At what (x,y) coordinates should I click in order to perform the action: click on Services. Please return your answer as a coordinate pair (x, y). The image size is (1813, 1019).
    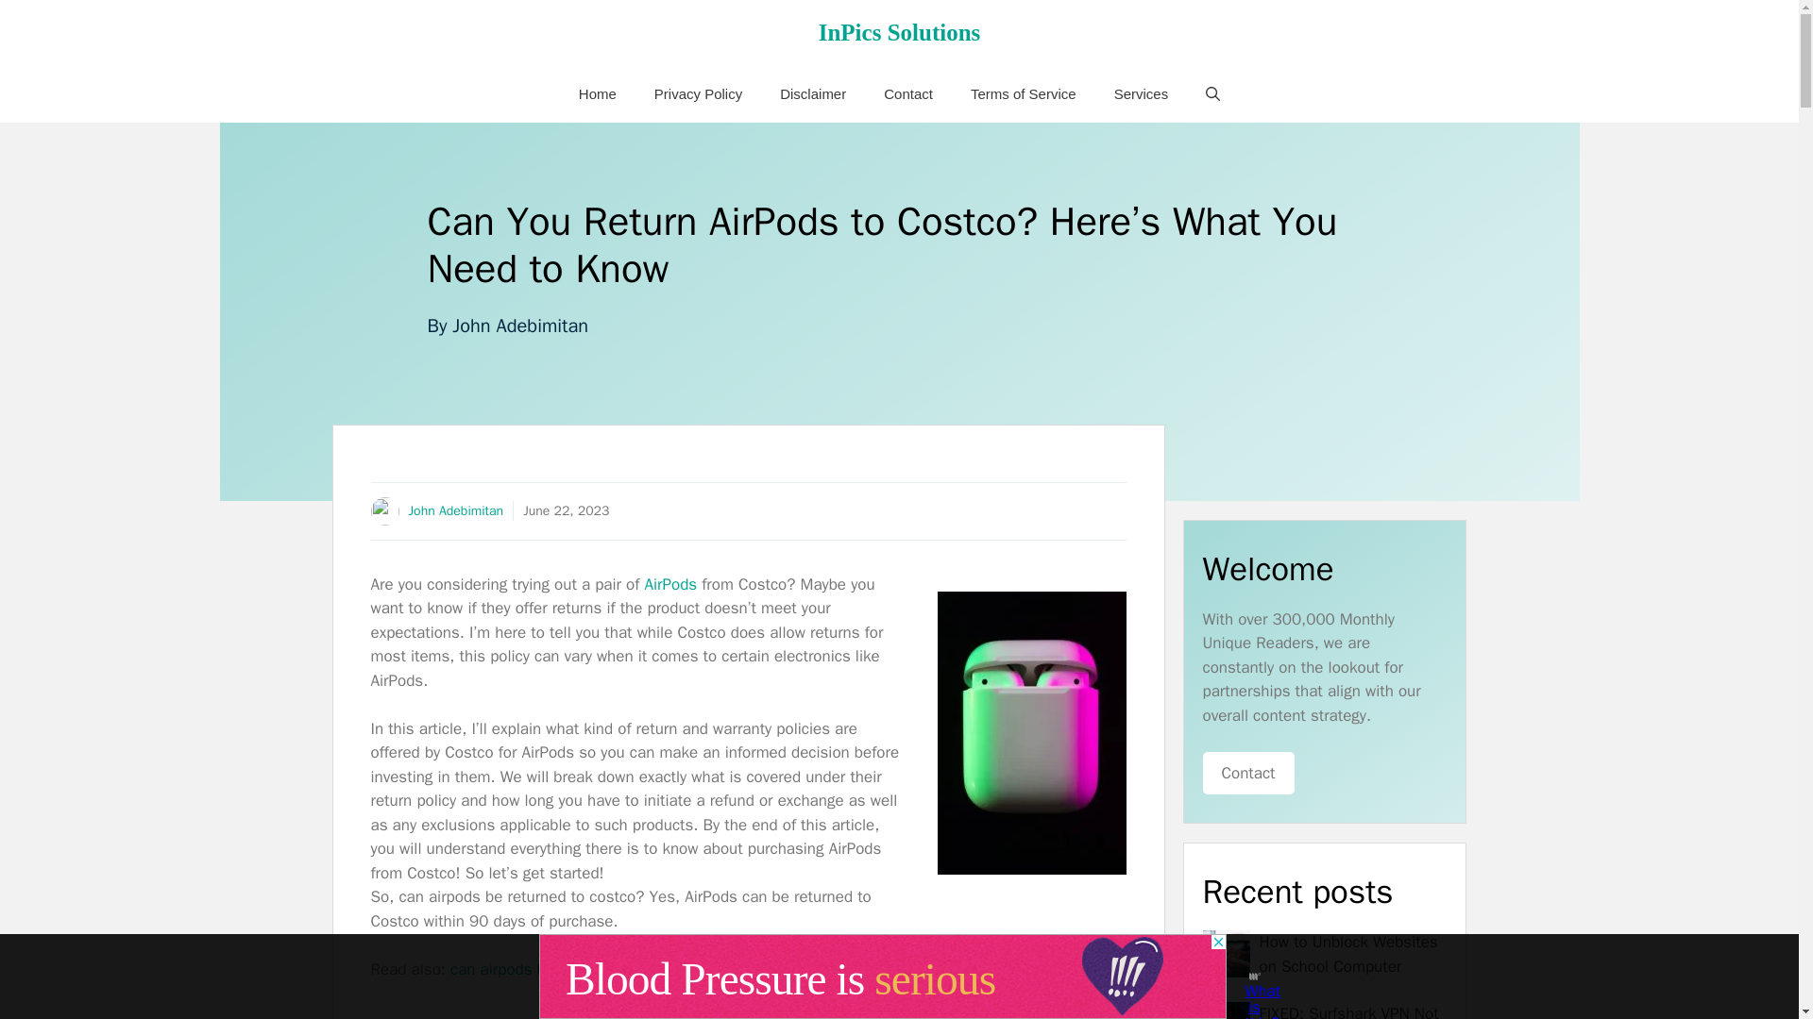
    Looking at the image, I should click on (1141, 94).